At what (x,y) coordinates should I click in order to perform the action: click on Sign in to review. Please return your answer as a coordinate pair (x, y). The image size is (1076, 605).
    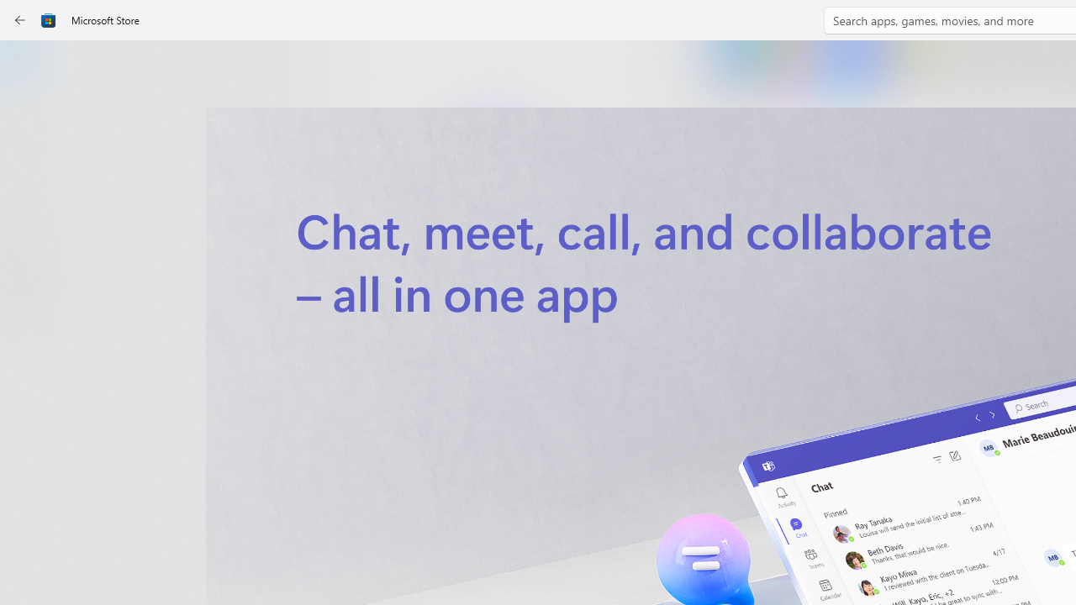
    Looking at the image, I should click on (741, 561).